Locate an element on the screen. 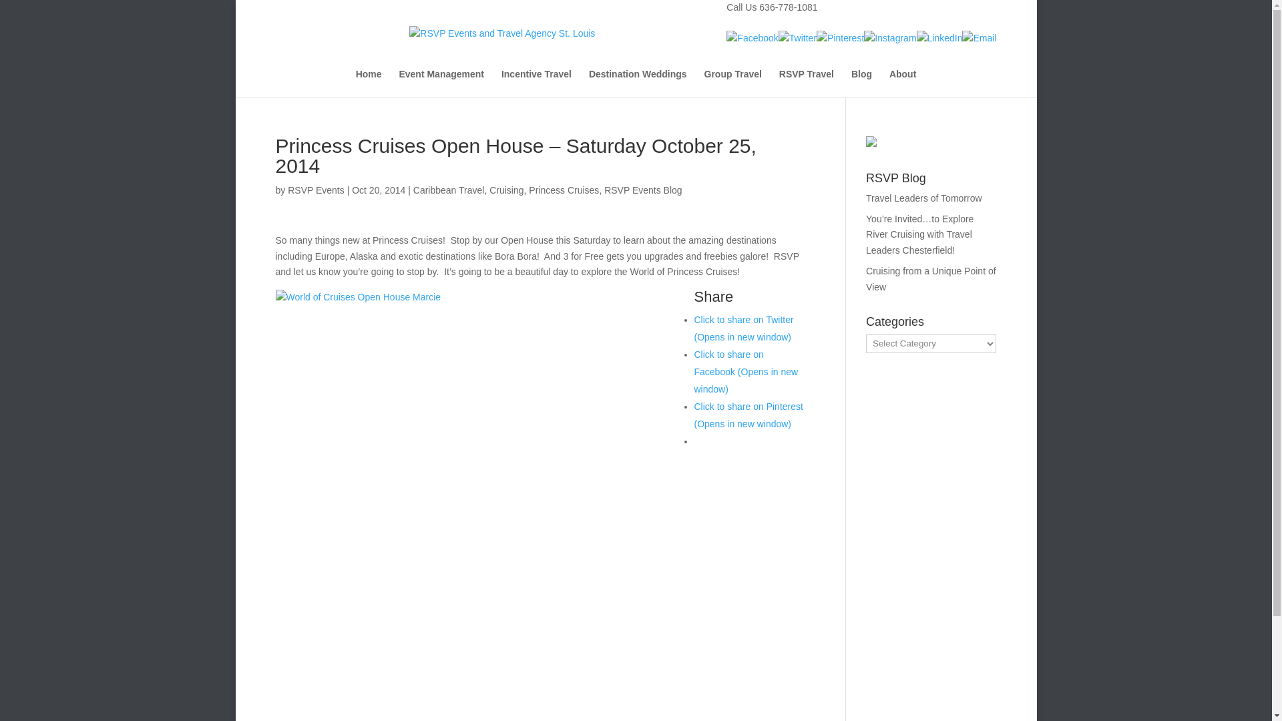 The width and height of the screenshot is (1282, 721). Click to share on Facebook is located at coordinates (746, 371).